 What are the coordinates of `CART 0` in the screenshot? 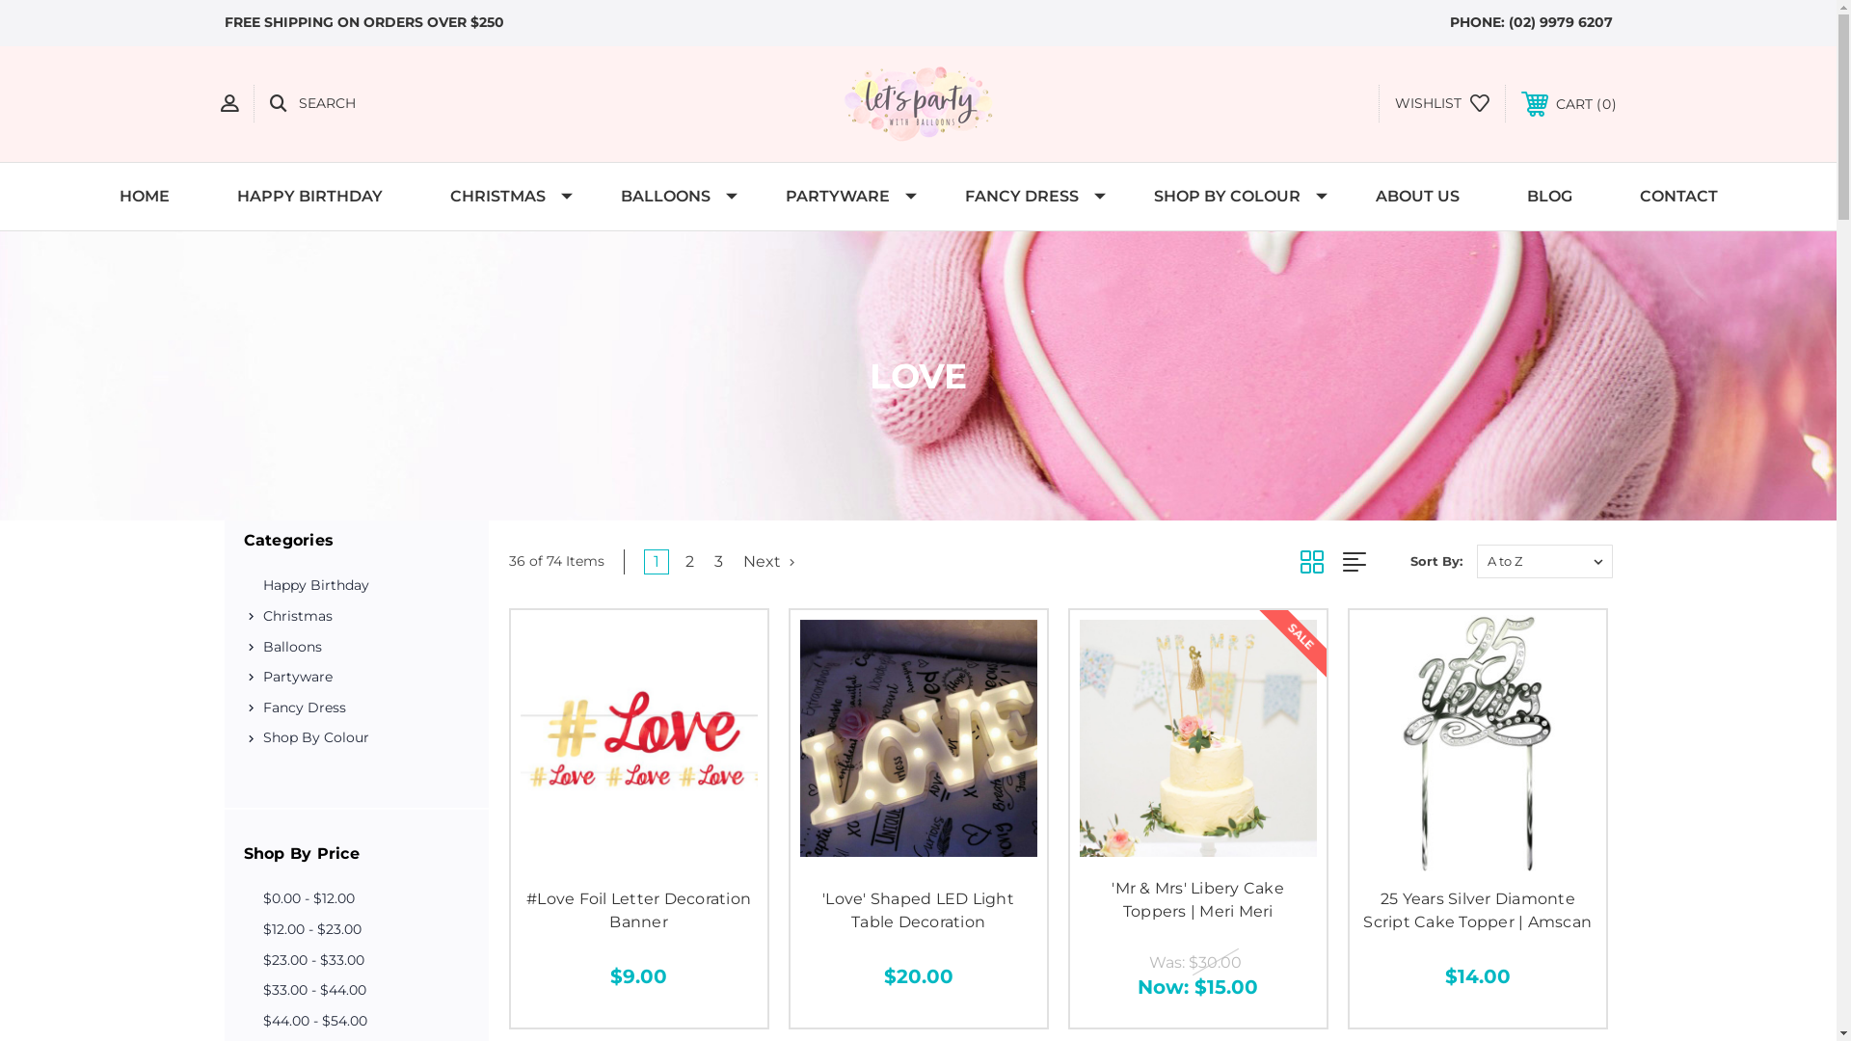 It's located at (1569, 104).